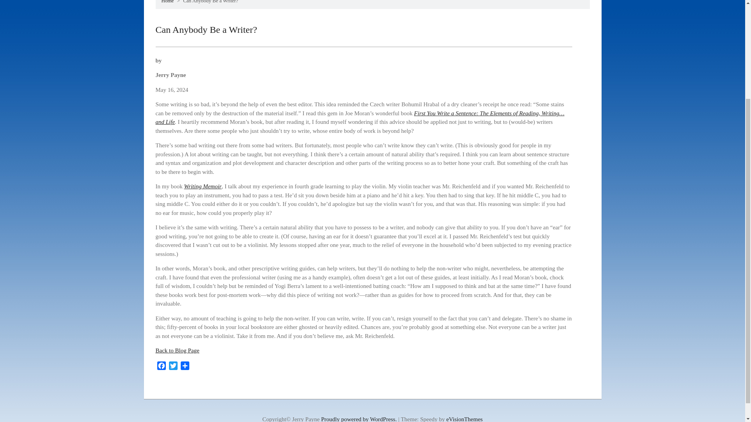 The height and width of the screenshot is (422, 751). What do you see at coordinates (167, 2) in the screenshot?
I see `Home` at bounding box center [167, 2].